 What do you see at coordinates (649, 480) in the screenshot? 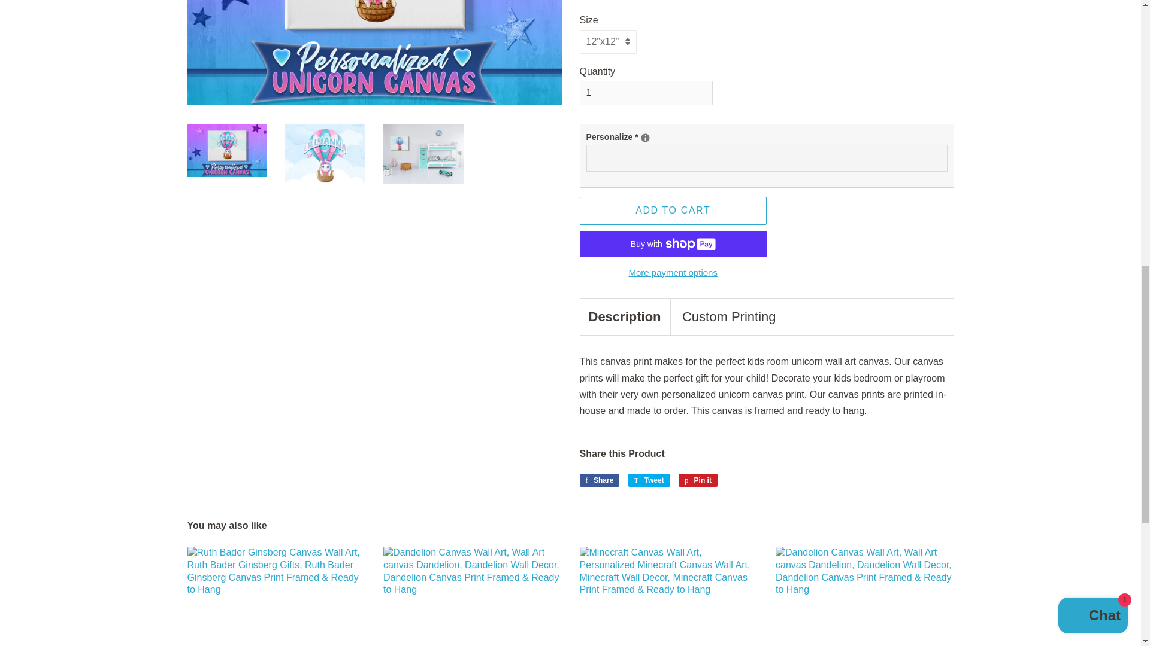
I see `Tweet on Twitter` at bounding box center [649, 480].